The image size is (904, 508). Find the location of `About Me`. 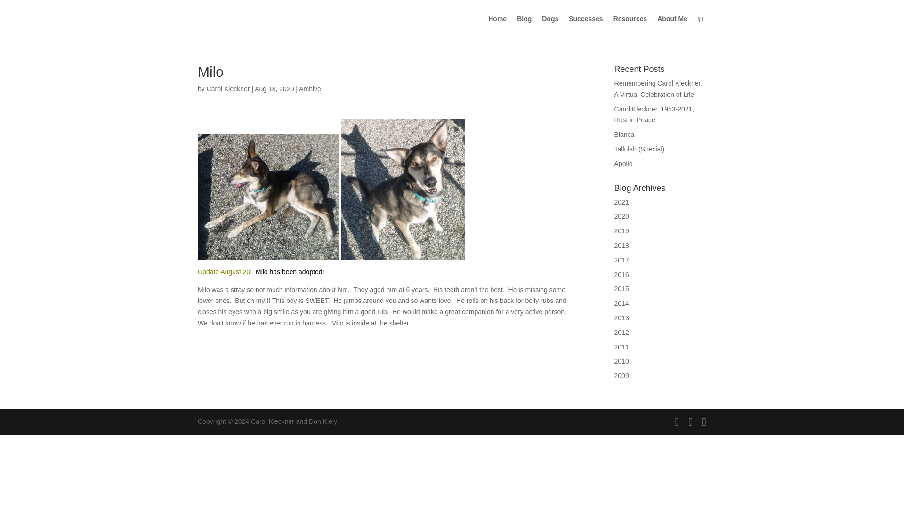

About Me is located at coordinates (672, 26).